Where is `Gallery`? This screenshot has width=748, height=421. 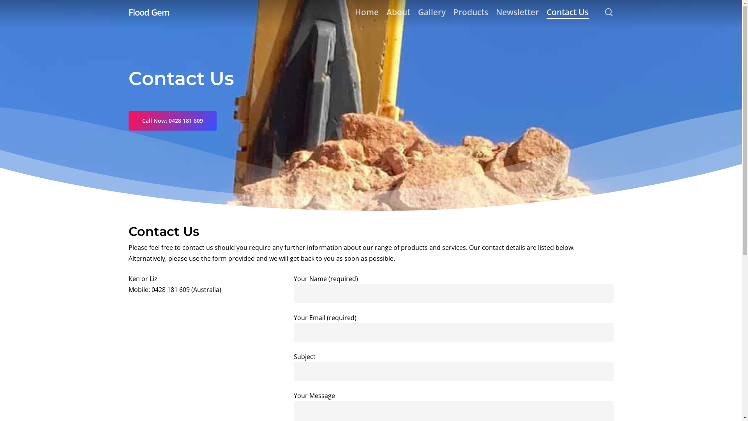
Gallery is located at coordinates (432, 12).